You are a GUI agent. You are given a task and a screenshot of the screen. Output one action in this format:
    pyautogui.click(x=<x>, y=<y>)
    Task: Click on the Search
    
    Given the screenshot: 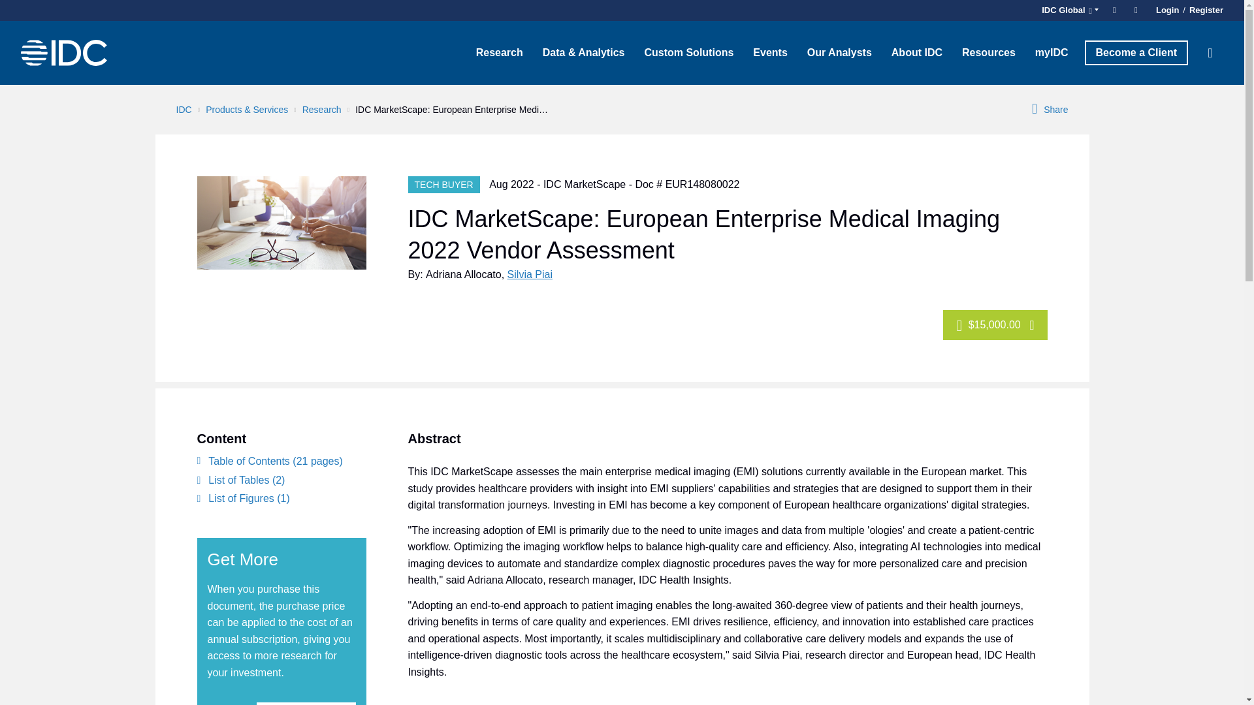 What is the action you would take?
    pyautogui.click(x=1210, y=52)
    